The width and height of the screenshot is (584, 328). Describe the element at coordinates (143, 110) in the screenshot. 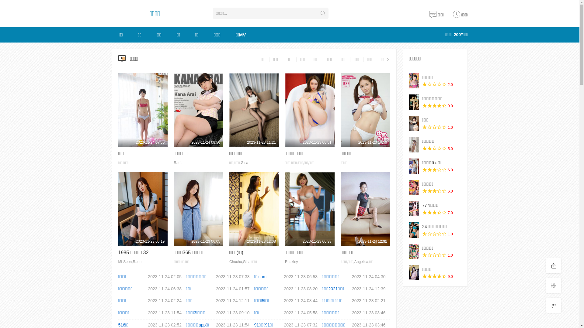

I see `2023-11-24 07:50` at that location.